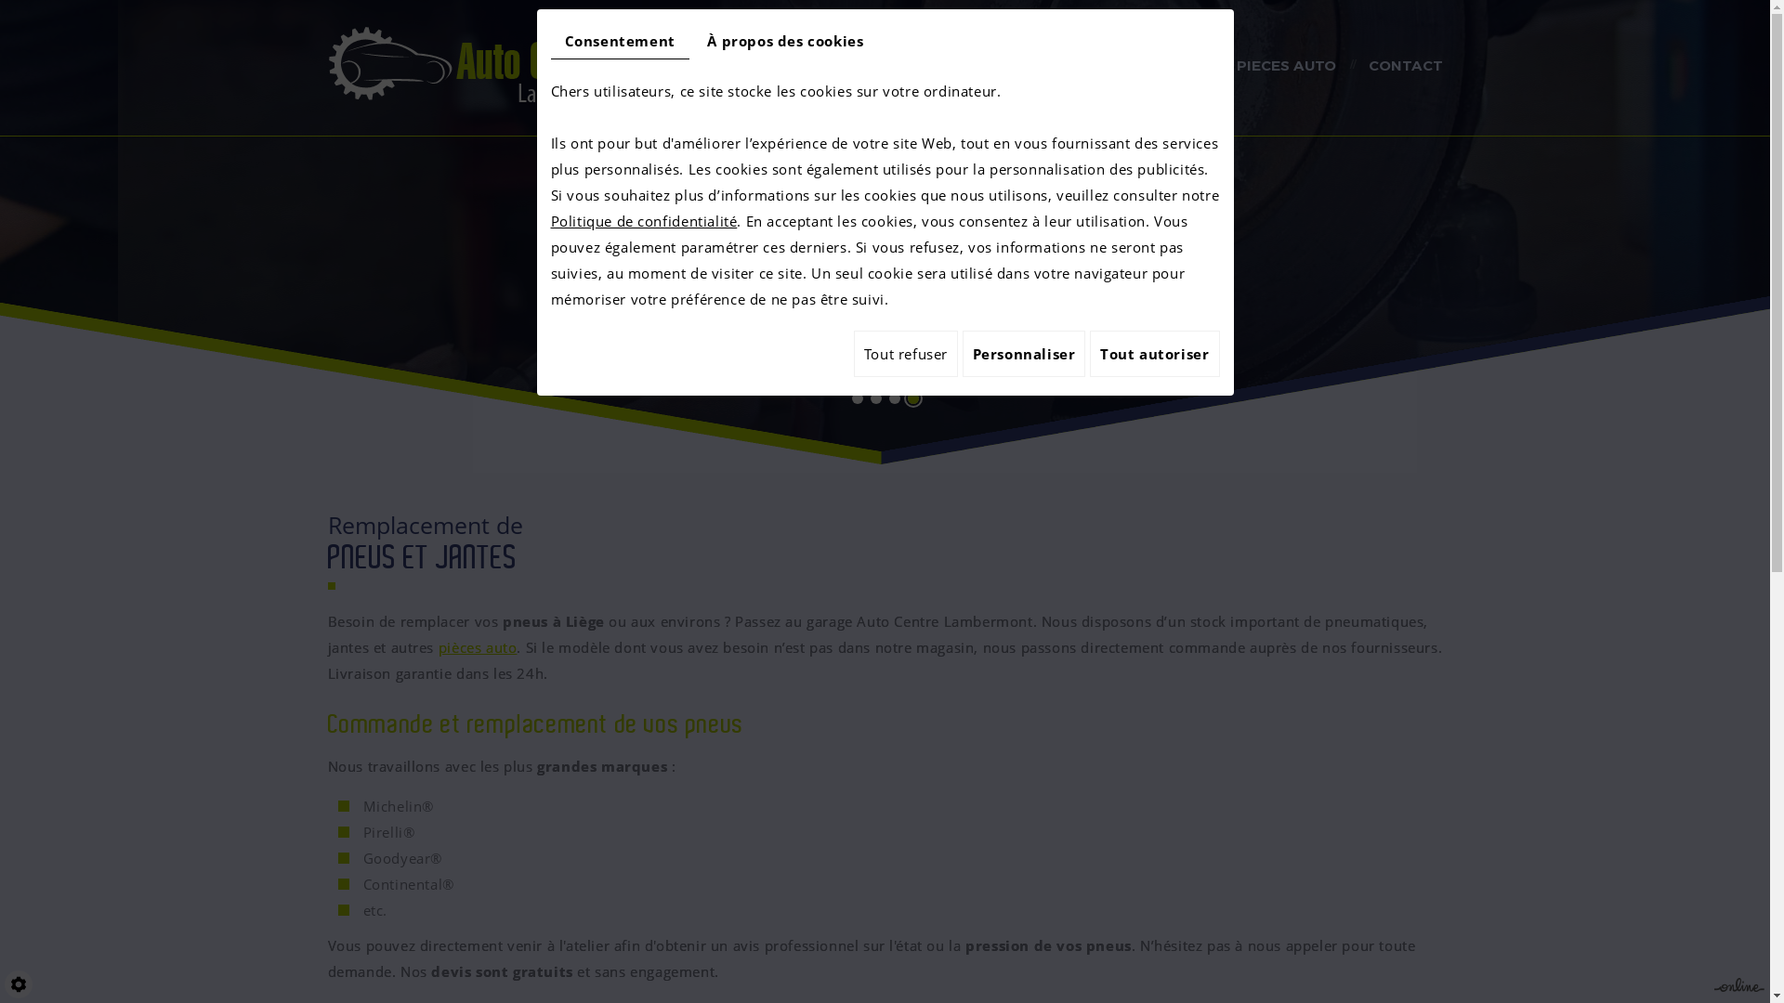 The width and height of the screenshot is (1784, 1003). What do you see at coordinates (885, 336) in the screenshot?
I see `04 263 92 85` at bounding box center [885, 336].